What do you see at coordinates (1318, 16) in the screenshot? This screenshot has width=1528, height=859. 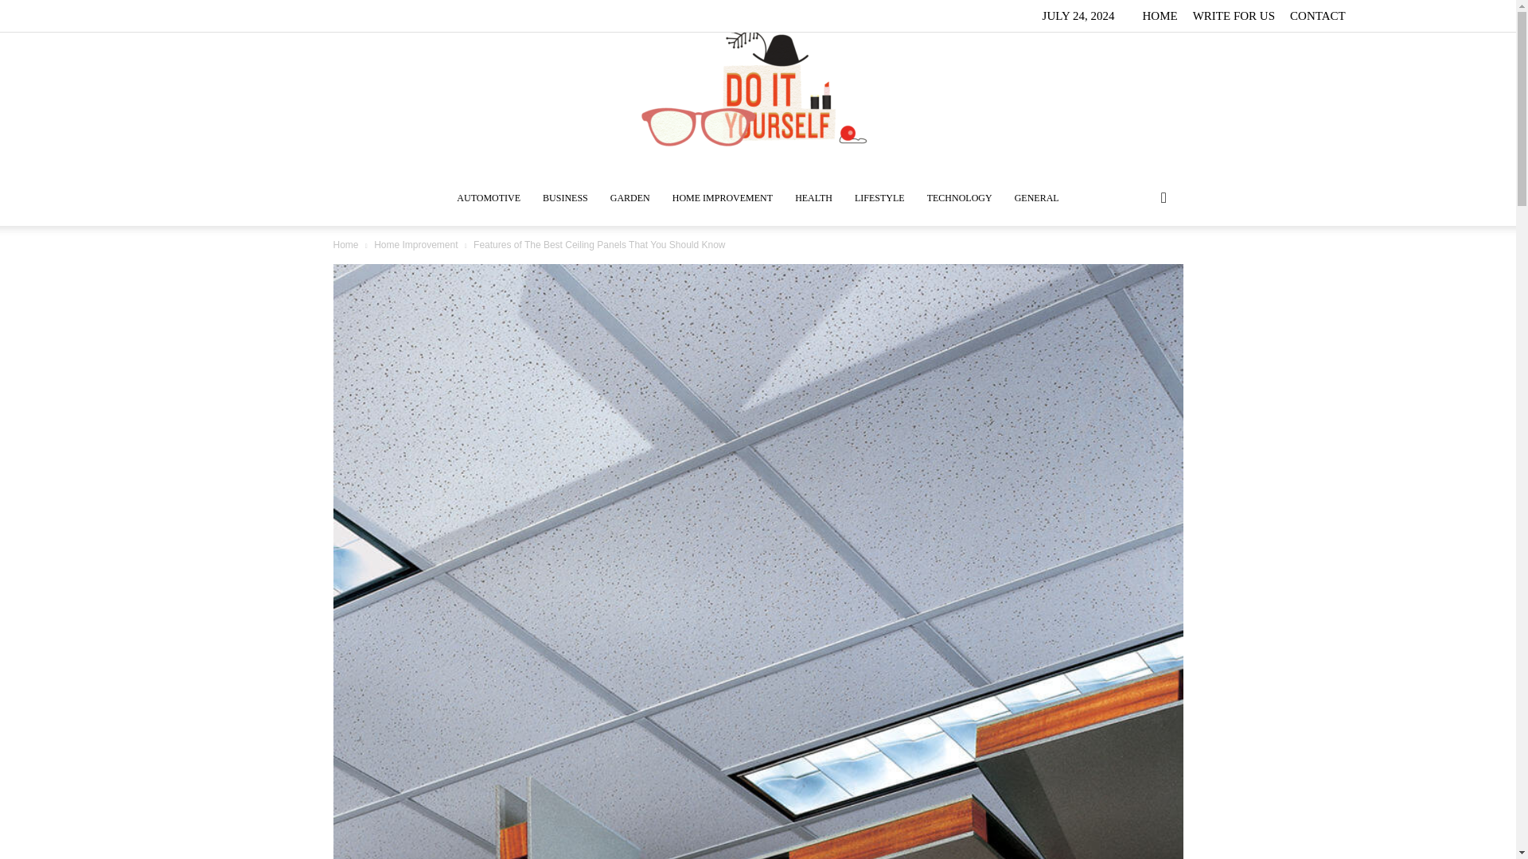 I see `CONTACT` at bounding box center [1318, 16].